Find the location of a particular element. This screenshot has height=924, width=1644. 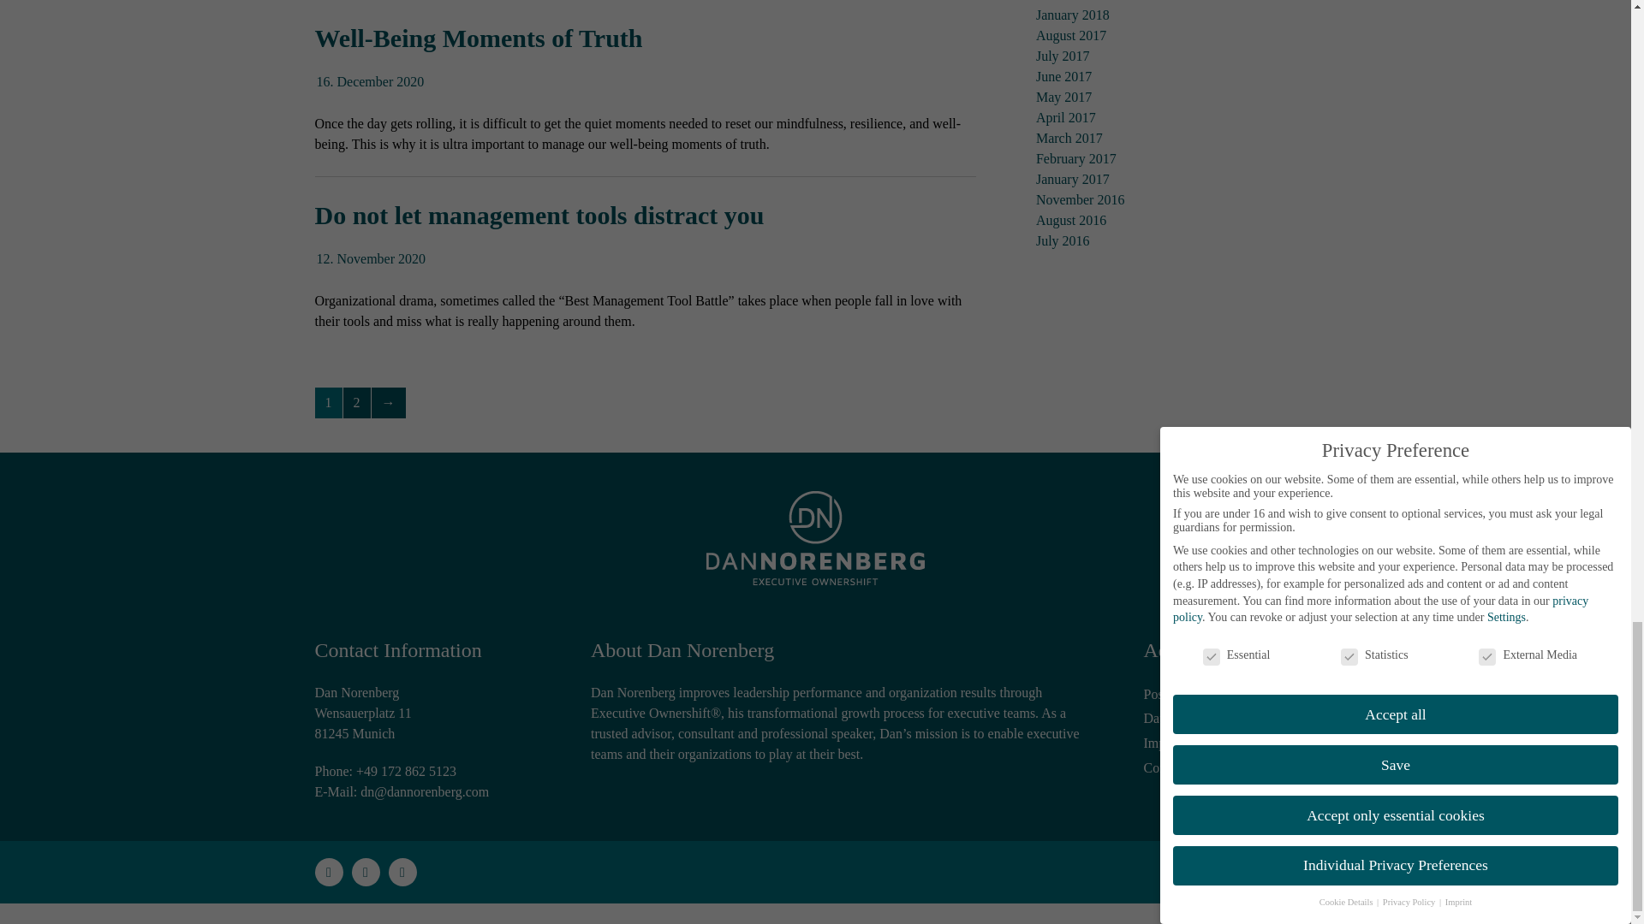

12. November 2020 is located at coordinates (372, 258).